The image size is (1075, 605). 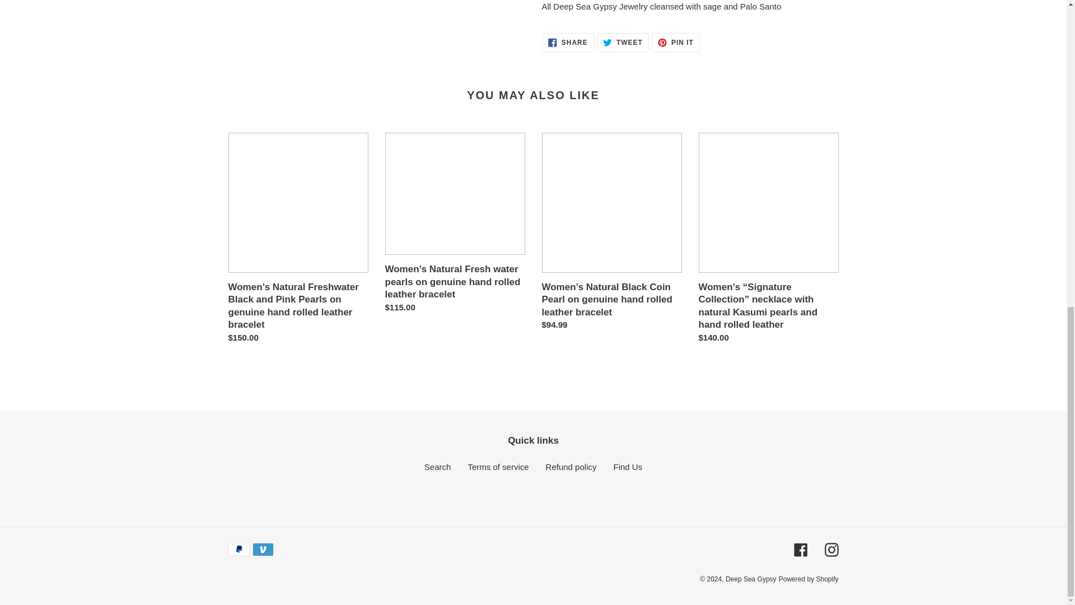 What do you see at coordinates (571, 467) in the screenshot?
I see `Facebook` at bounding box center [571, 467].